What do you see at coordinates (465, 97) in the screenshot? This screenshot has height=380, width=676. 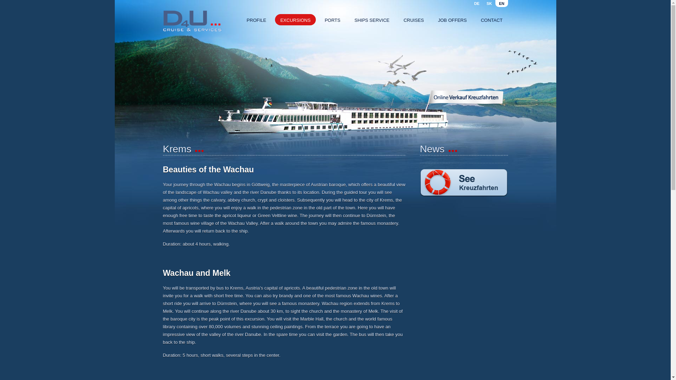 I see `Online Verkauf Kreuzfahrten` at bounding box center [465, 97].